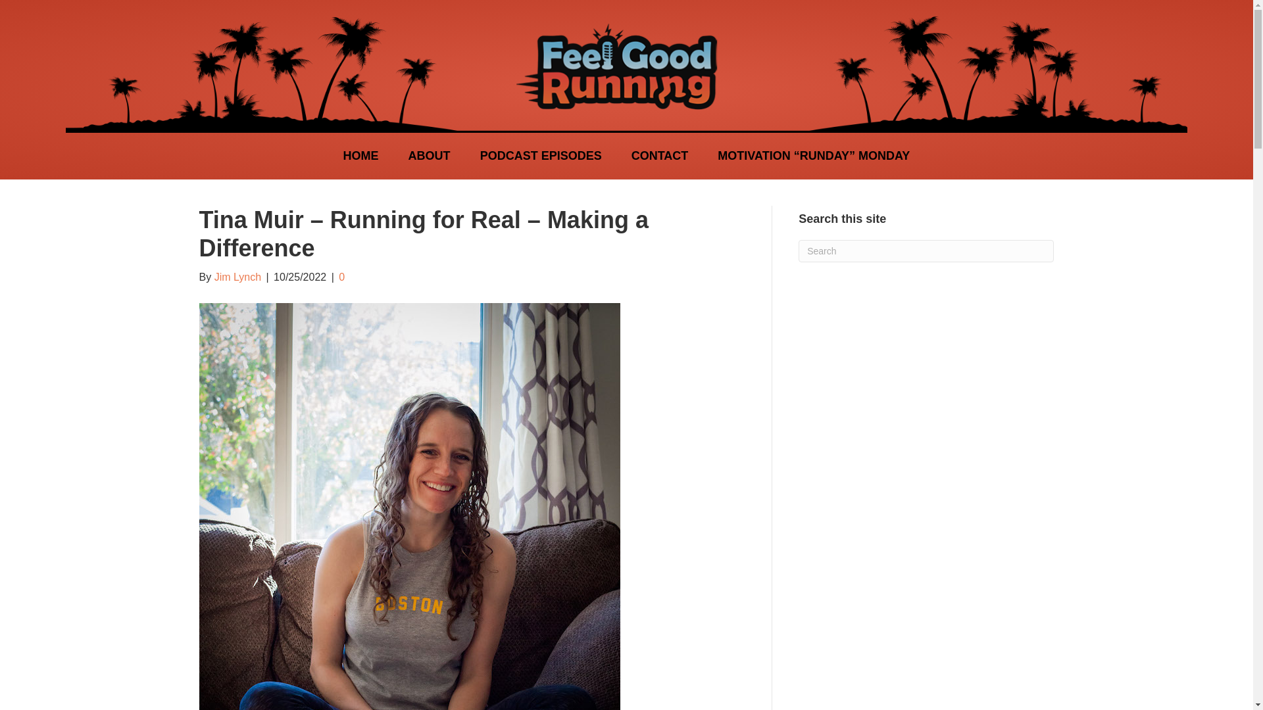 This screenshot has width=1263, height=710. What do you see at coordinates (926, 251) in the screenshot?
I see `Type and press Enter to search.` at bounding box center [926, 251].